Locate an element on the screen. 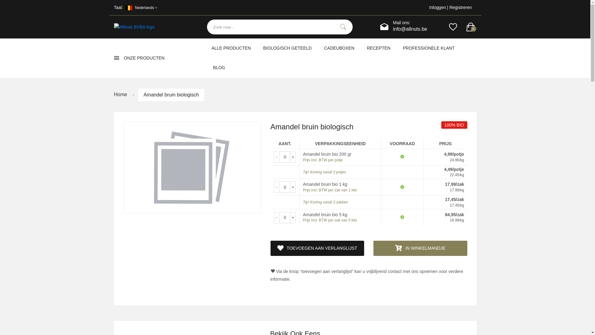 This screenshot has width=595, height=335. BLOG is located at coordinates (219, 68).